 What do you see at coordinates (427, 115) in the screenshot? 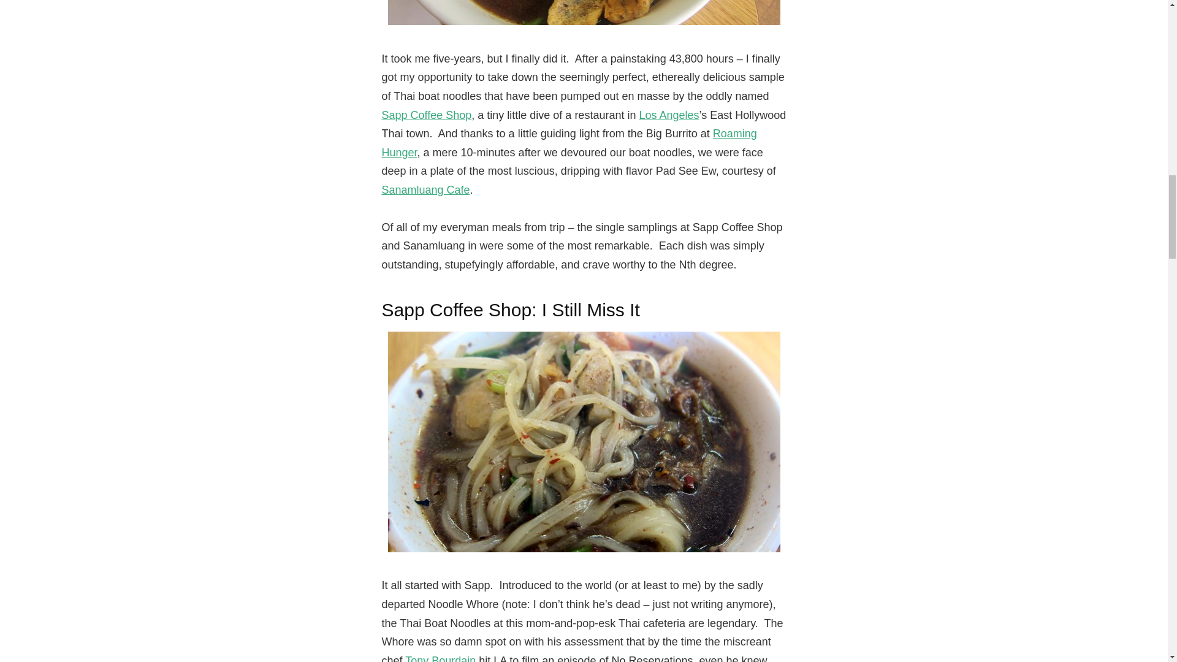
I see `Sapp Coffee Shop` at bounding box center [427, 115].